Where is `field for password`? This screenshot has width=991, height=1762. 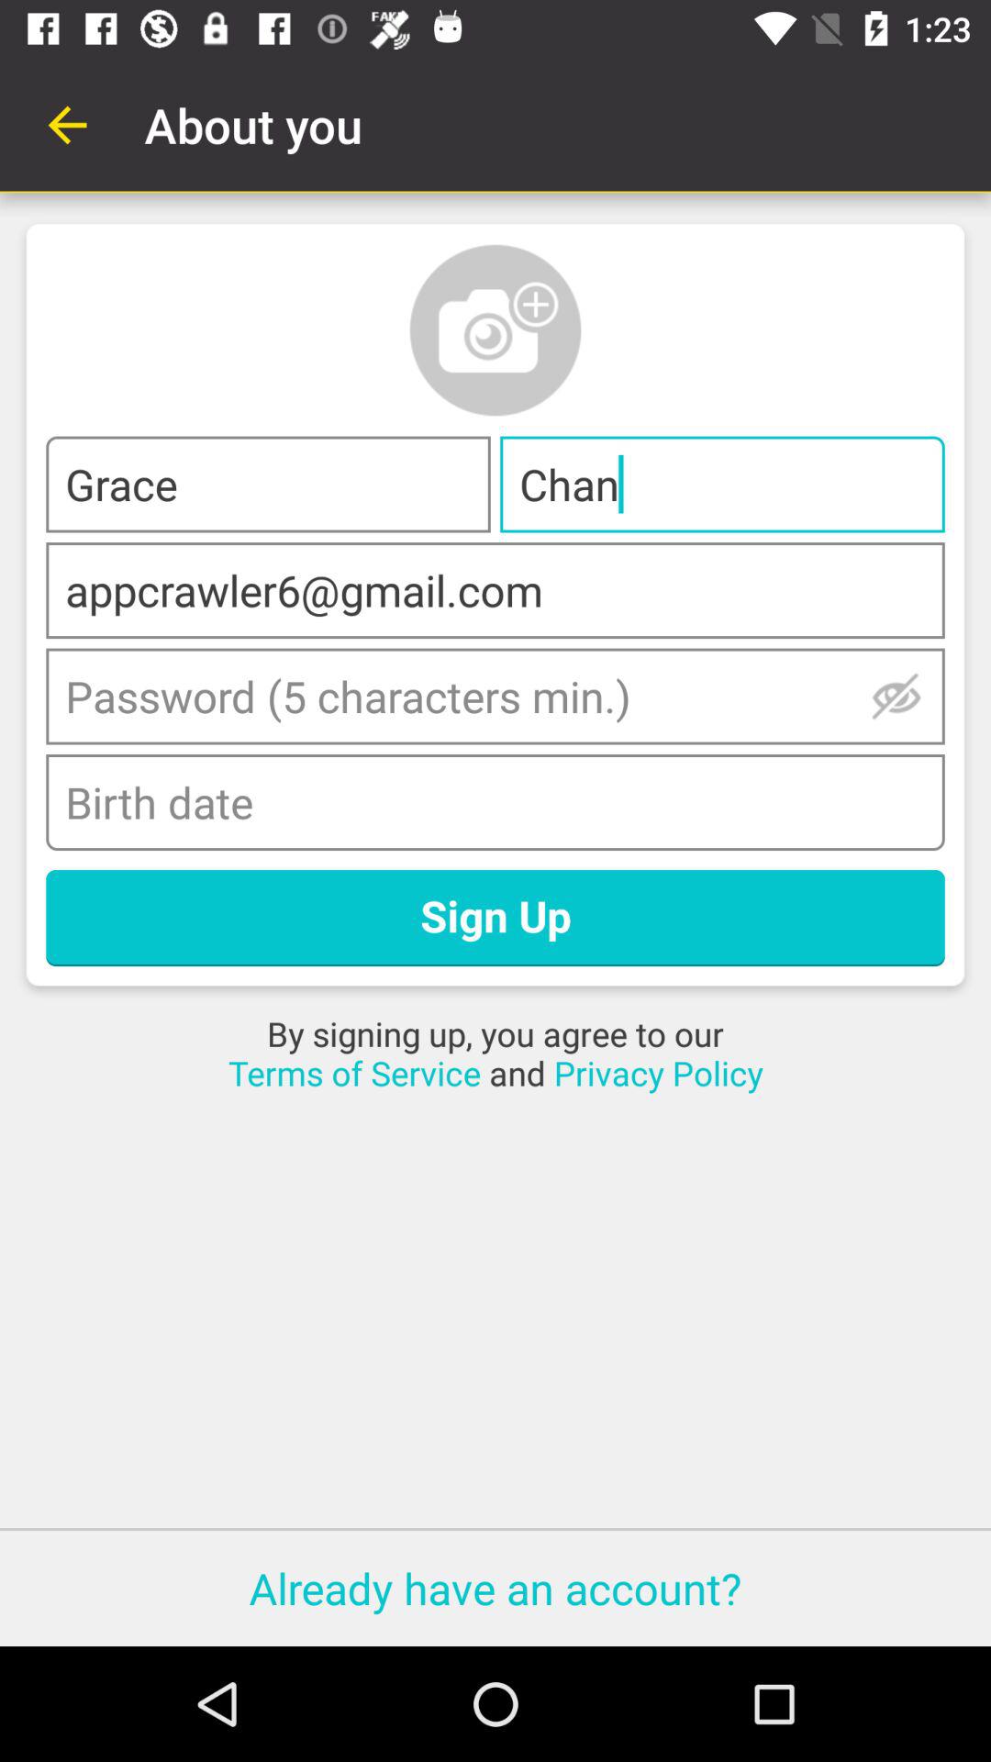
field for password is located at coordinates (495, 696).